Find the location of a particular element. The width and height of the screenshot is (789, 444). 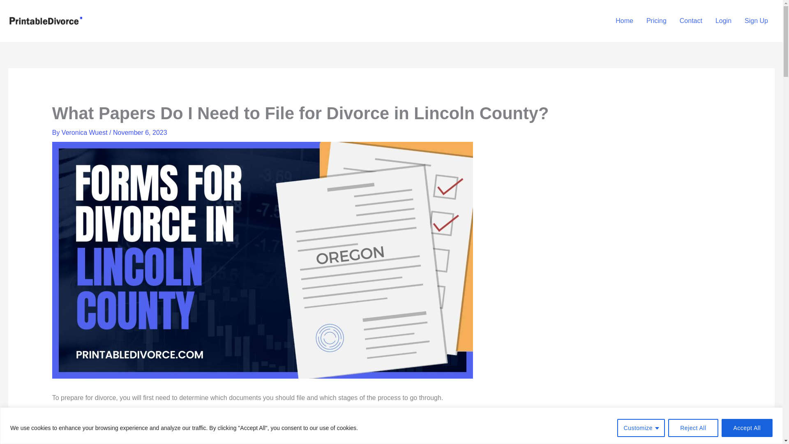

Accept All is located at coordinates (747, 428).